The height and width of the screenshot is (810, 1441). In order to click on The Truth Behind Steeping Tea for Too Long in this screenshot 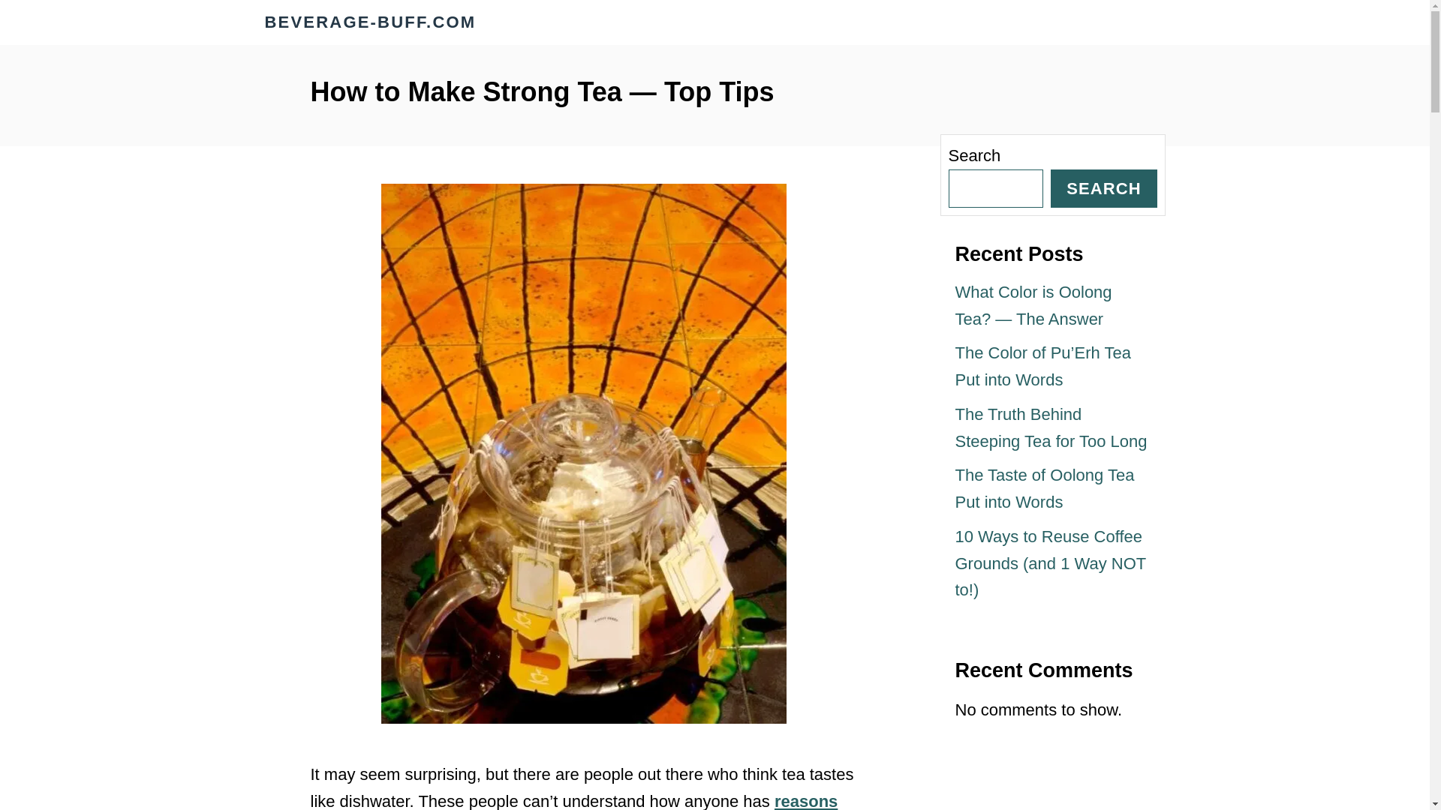, I will do `click(1051, 427)`.